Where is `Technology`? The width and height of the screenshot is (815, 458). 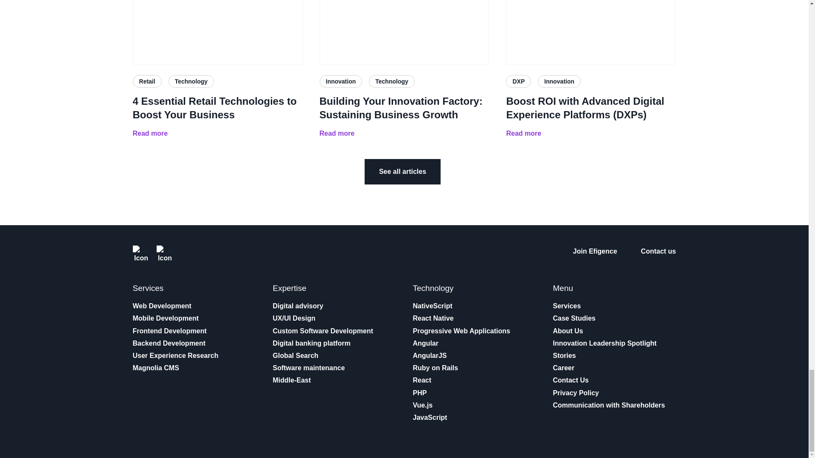 Technology is located at coordinates (392, 81).